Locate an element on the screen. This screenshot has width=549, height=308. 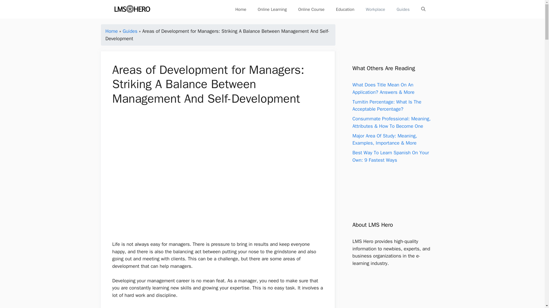
Guides is located at coordinates (403, 9).